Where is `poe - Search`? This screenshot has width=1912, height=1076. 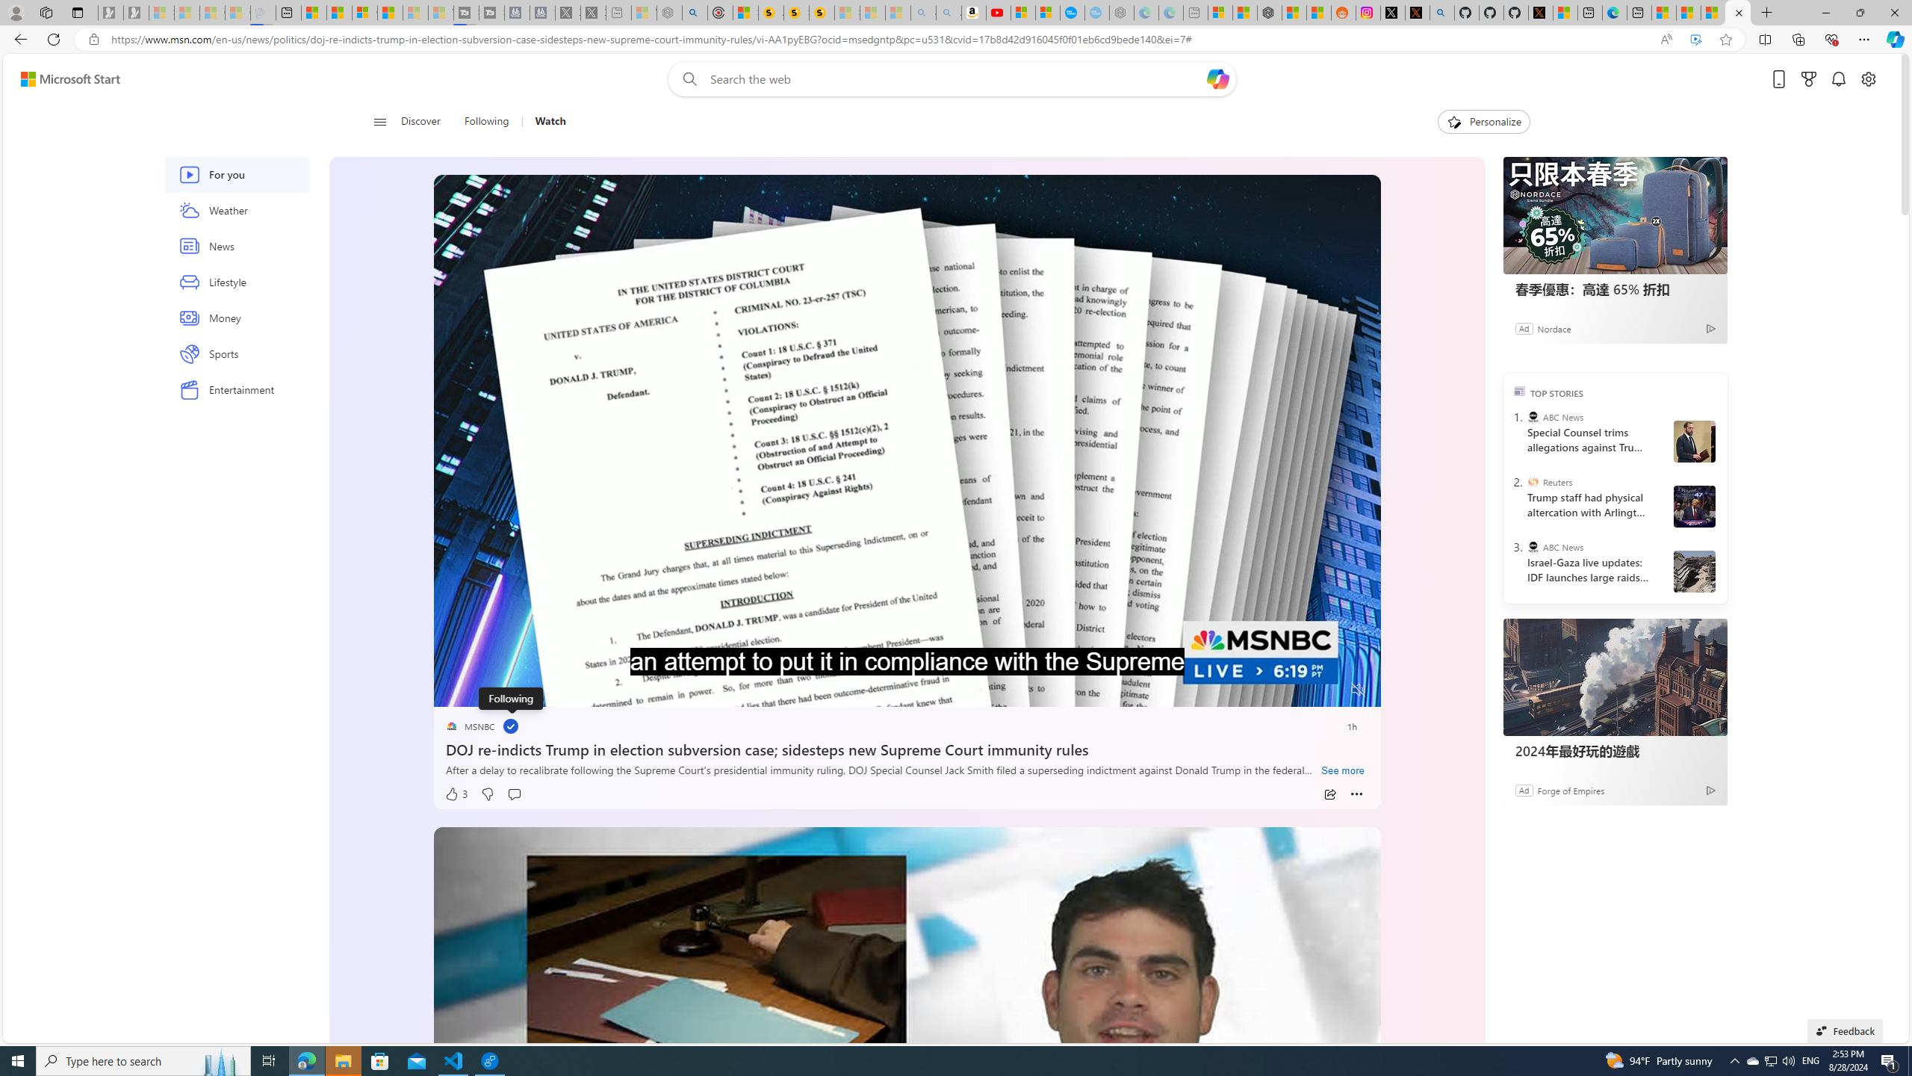 poe - Search is located at coordinates (695, 13).